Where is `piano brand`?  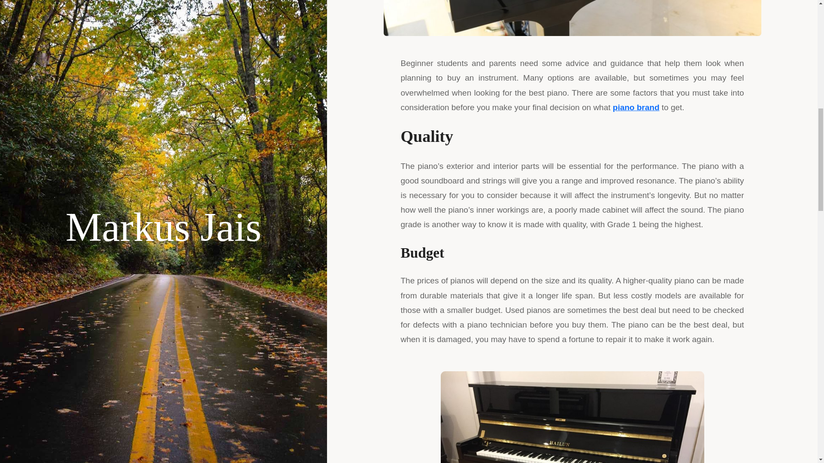 piano brand is located at coordinates (636, 107).